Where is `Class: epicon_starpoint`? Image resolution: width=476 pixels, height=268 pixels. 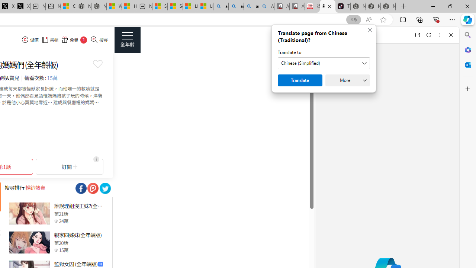 Class: epicon_starpoint is located at coordinates (56, 250).